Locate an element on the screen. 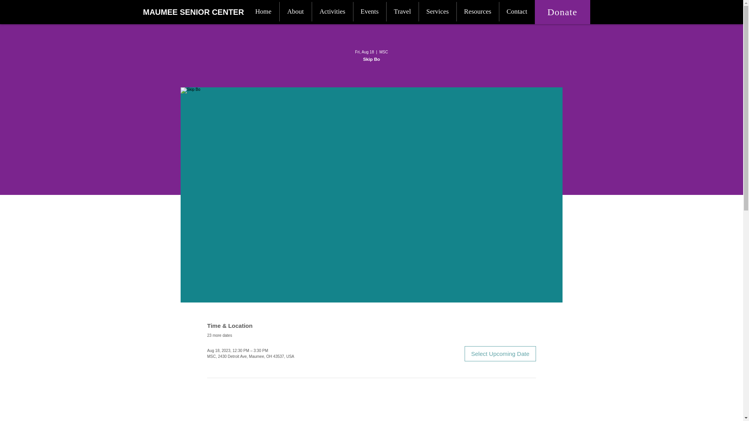 The width and height of the screenshot is (749, 421). Donate is located at coordinates (562, 12).